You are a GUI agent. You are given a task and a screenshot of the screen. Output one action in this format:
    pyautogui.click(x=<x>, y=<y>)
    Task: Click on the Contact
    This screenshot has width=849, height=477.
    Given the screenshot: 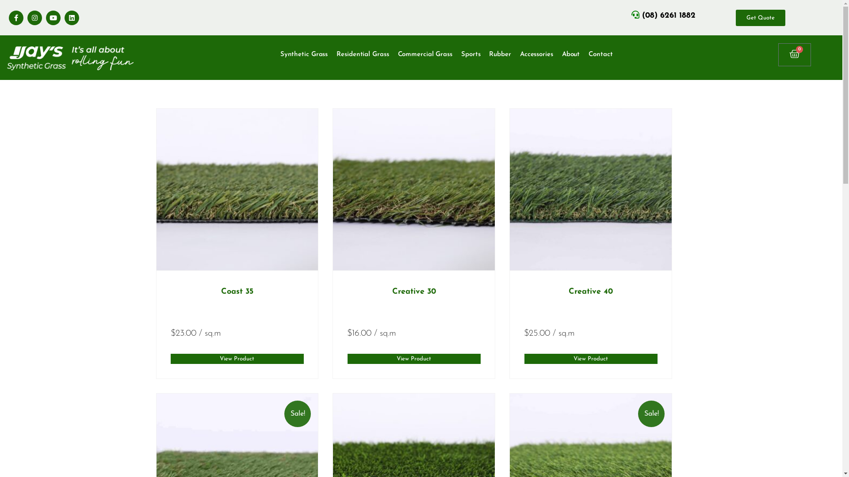 What is the action you would take?
    pyautogui.click(x=600, y=55)
    